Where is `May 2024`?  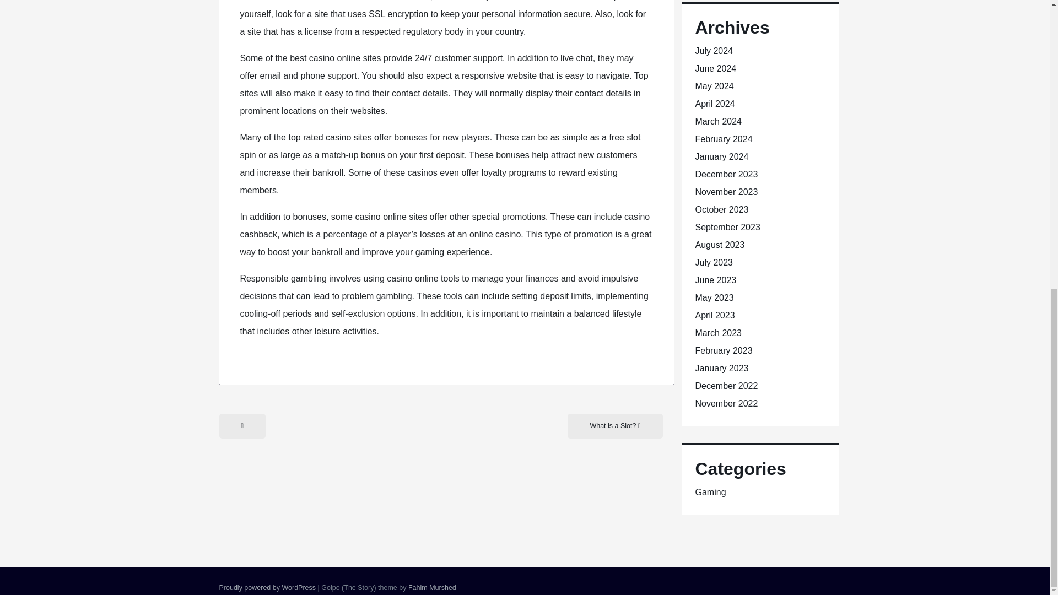
May 2024 is located at coordinates (714, 86).